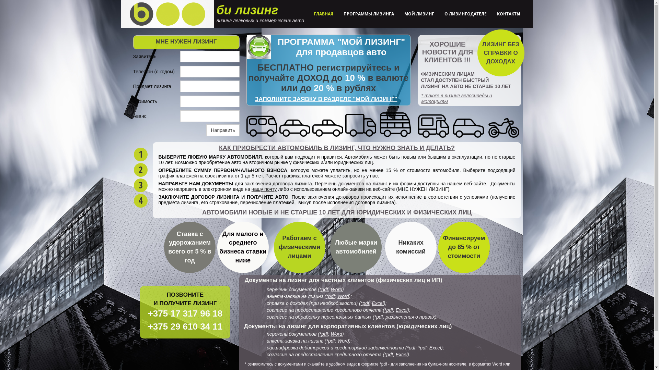  Describe the element at coordinates (435, 348) in the screenshot. I see `Excel` at that location.